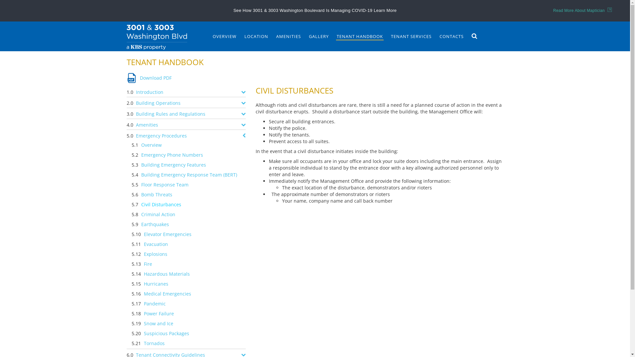  What do you see at coordinates (149, 264) in the screenshot?
I see `Fire` at bounding box center [149, 264].